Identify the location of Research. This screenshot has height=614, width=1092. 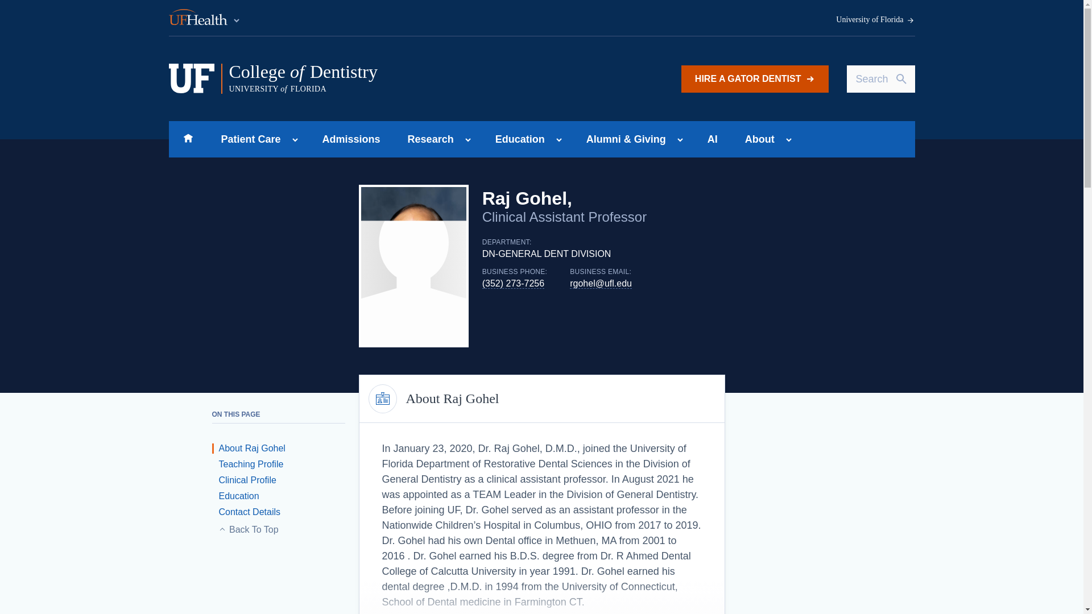
(428, 139).